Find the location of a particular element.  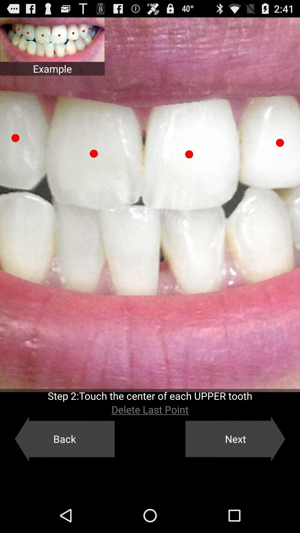

flip until the back icon is located at coordinates (64, 439).